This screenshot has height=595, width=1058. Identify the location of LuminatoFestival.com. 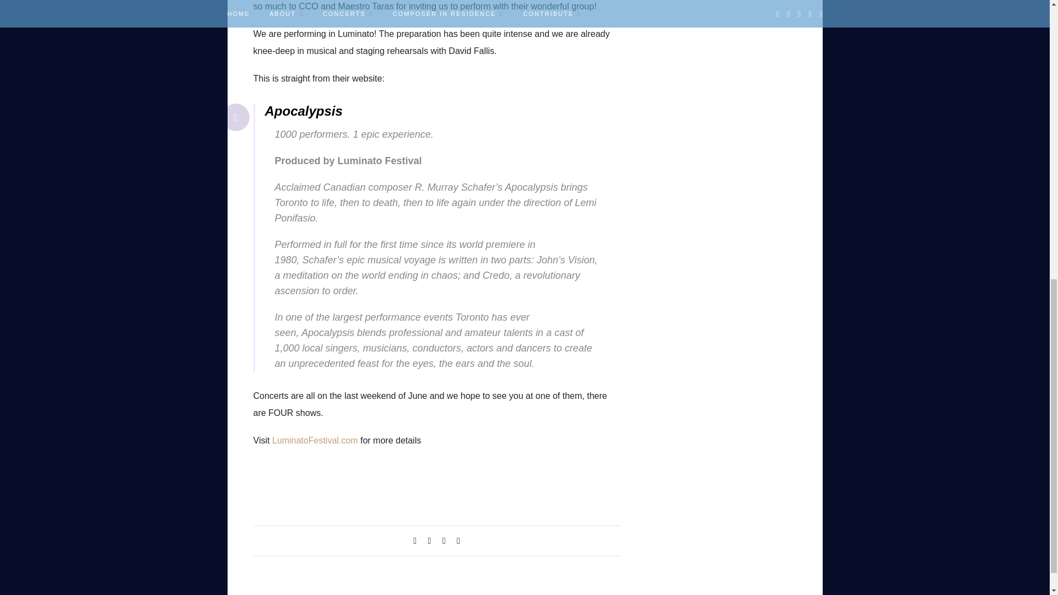
(315, 440).